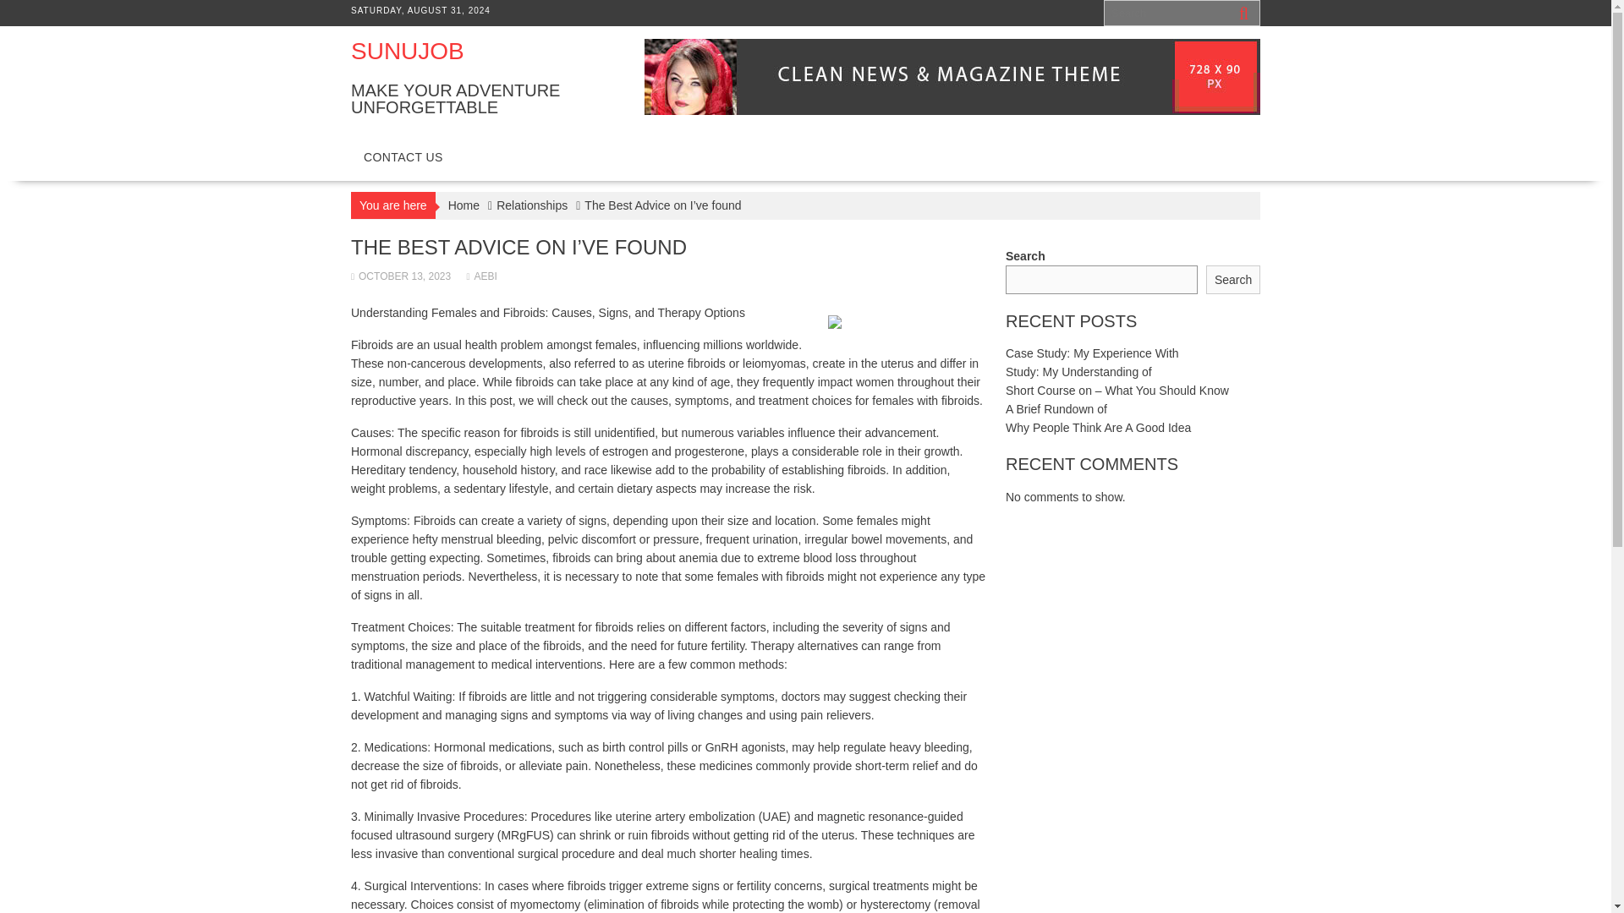 This screenshot has height=913, width=1624. I want to click on SUNUJOB, so click(408, 51).